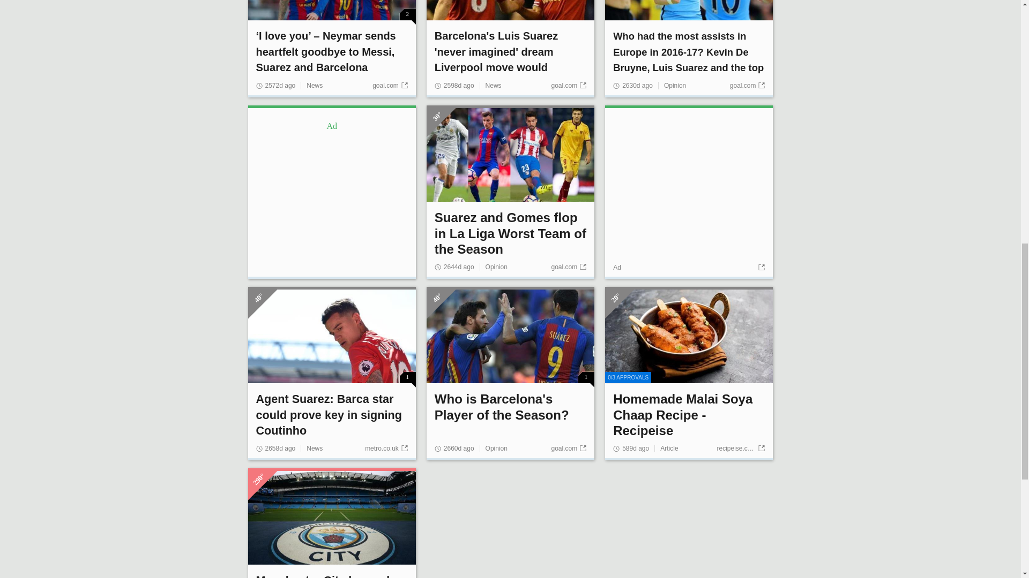 The width and height of the screenshot is (1029, 578). What do you see at coordinates (760, 267) in the screenshot?
I see `Go to source` at bounding box center [760, 267].